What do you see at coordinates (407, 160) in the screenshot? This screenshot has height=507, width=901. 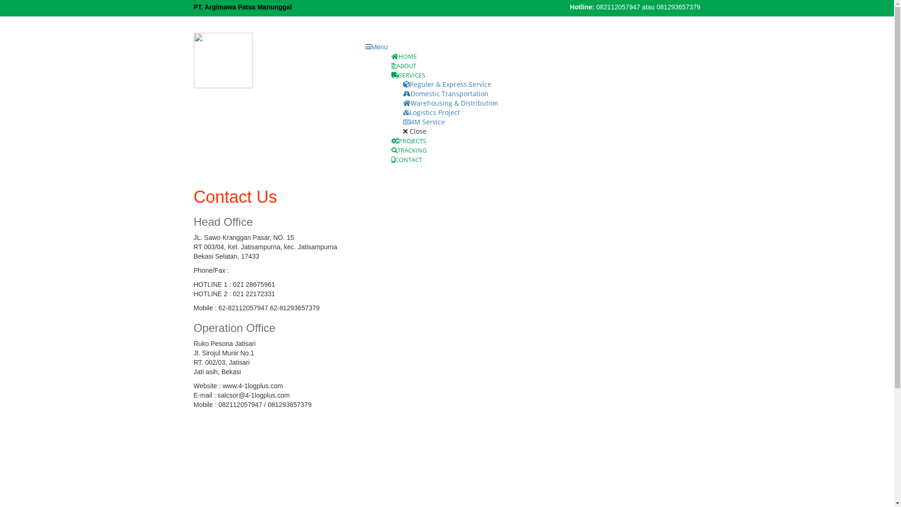 I see `CONTACT` at bounding box center [407, 160].